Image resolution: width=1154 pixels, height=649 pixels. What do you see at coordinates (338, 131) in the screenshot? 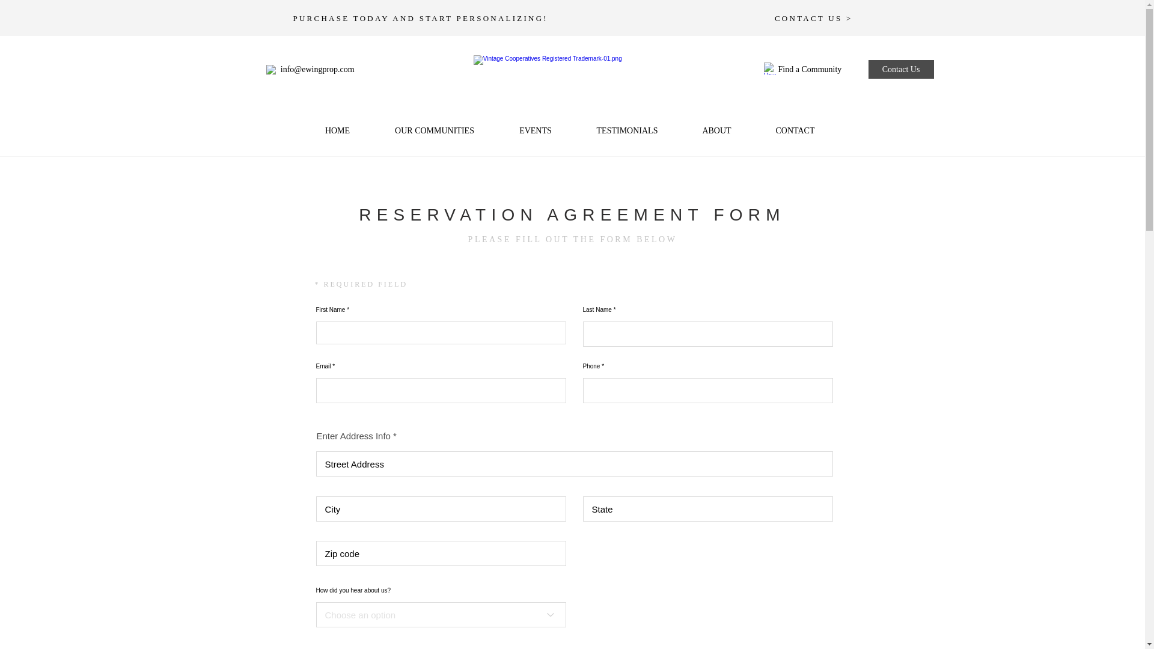
I see `HOME` at bounding box center [338, 131].